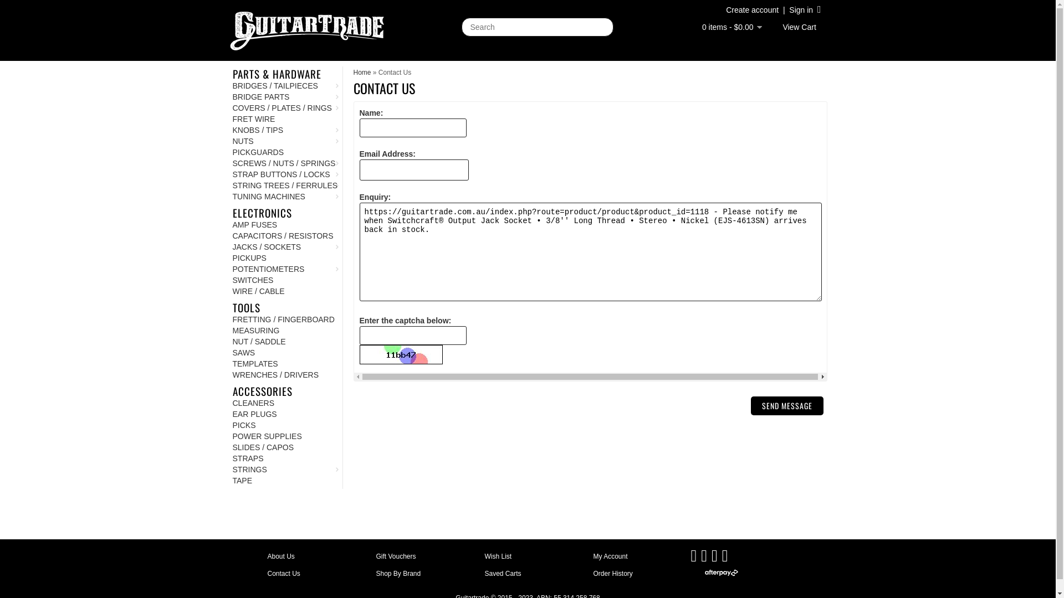 The width and height of the screenshot is (1064, 598). I want to click on SWITCHES, so click(285, 280).